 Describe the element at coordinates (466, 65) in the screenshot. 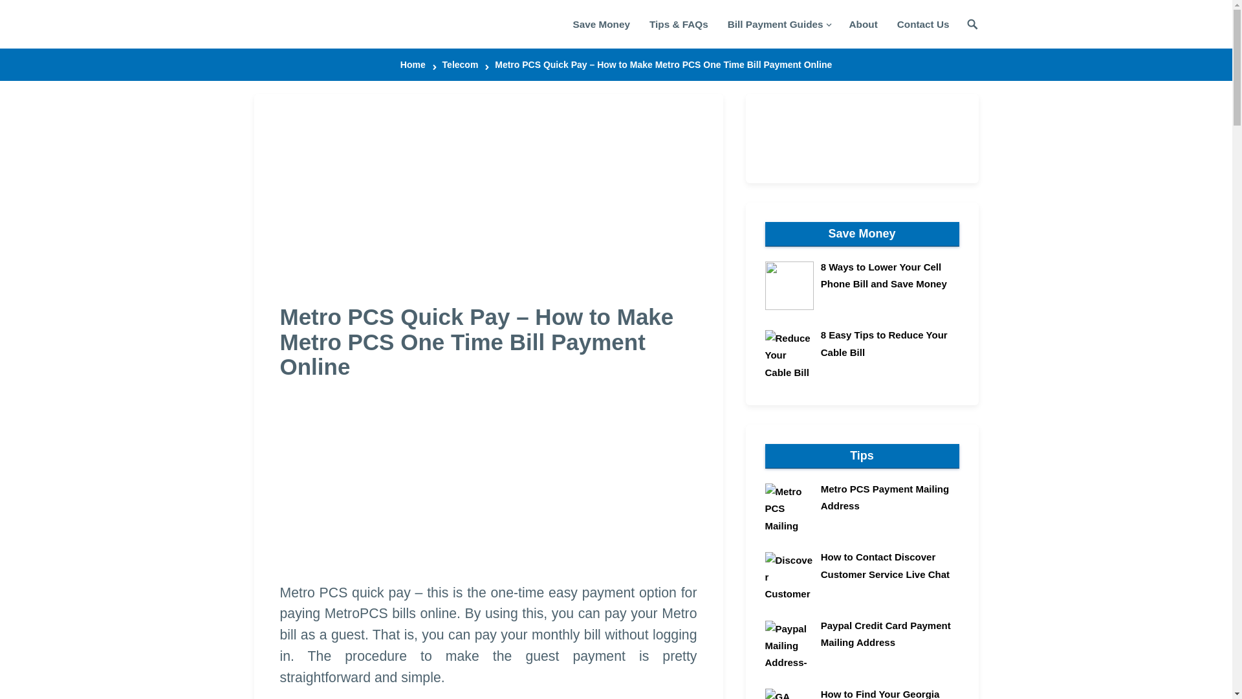

I see `Telecom` at that location.